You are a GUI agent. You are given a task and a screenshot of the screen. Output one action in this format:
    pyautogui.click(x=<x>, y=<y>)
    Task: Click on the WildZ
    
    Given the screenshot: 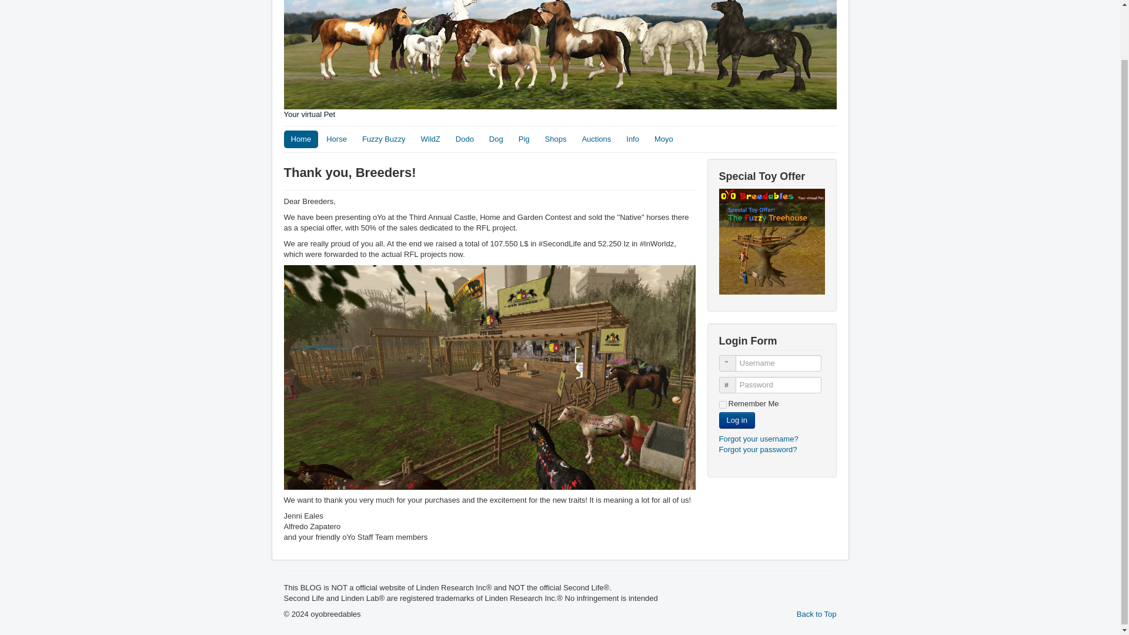 What is the action you would take?
    pyautogui.click(x=430, y=139)
    